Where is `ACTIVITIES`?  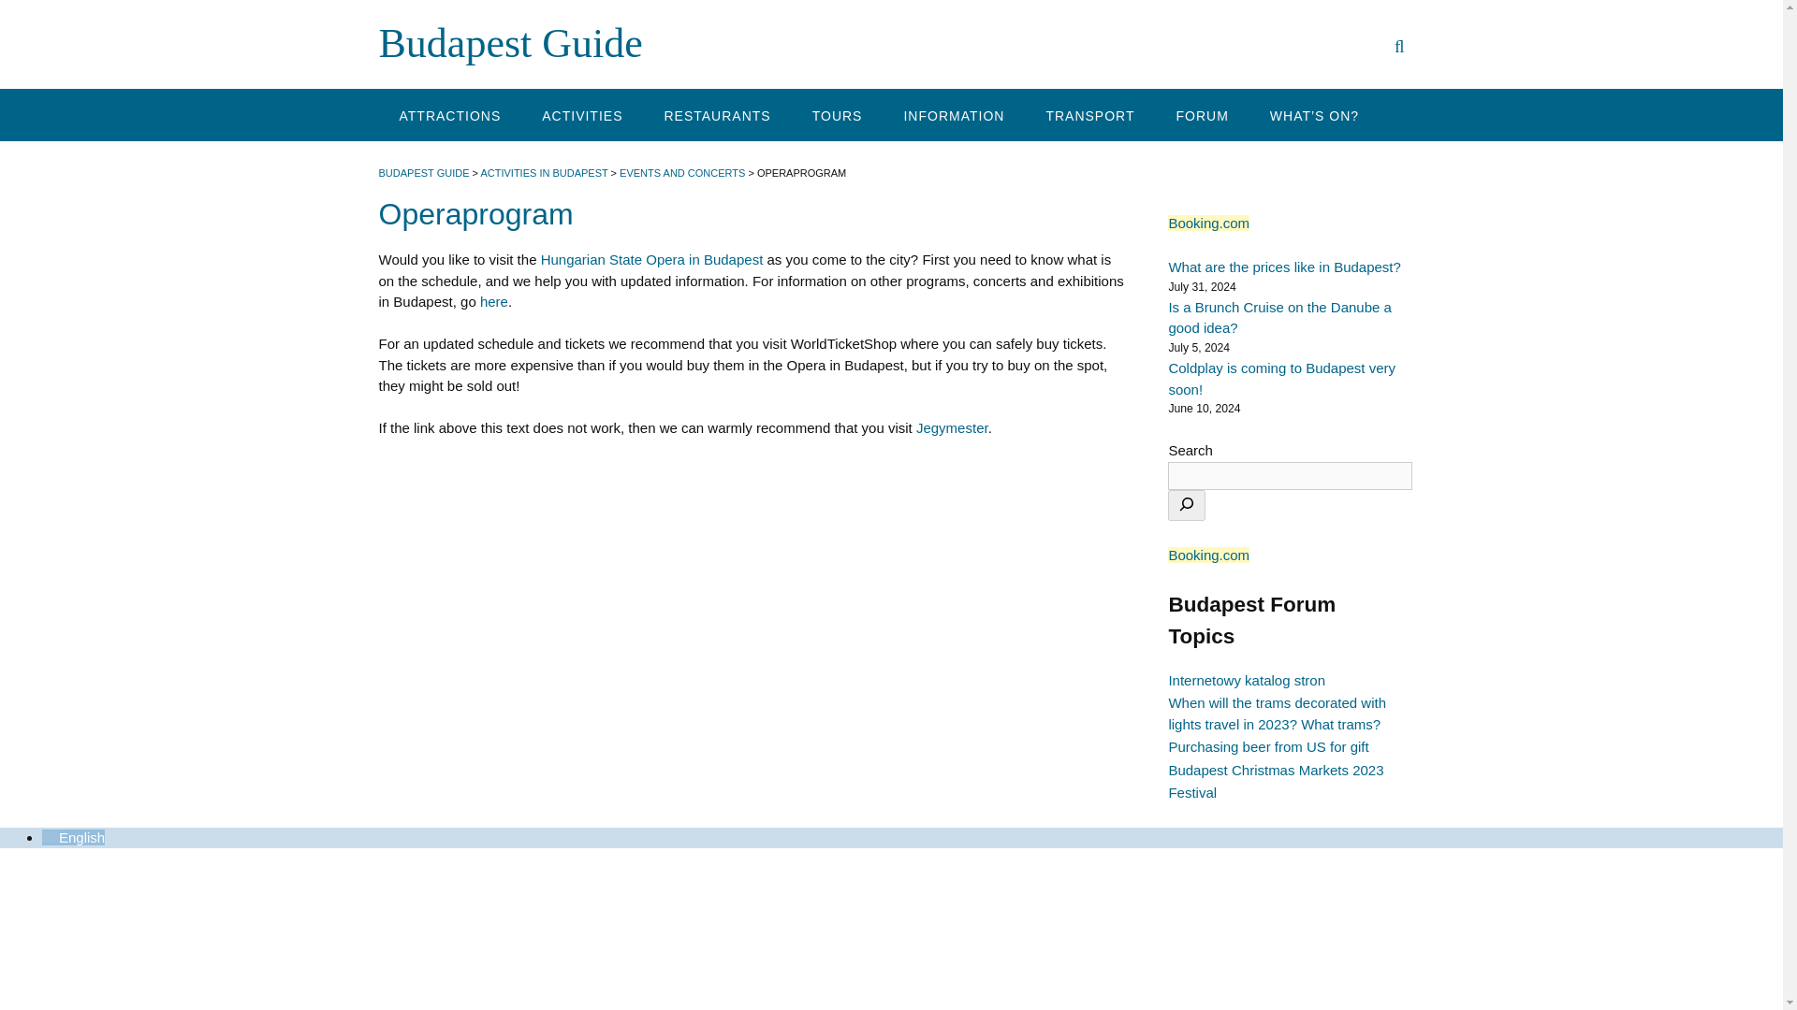
ACTIVITIES is located at coordinates (582, 114).